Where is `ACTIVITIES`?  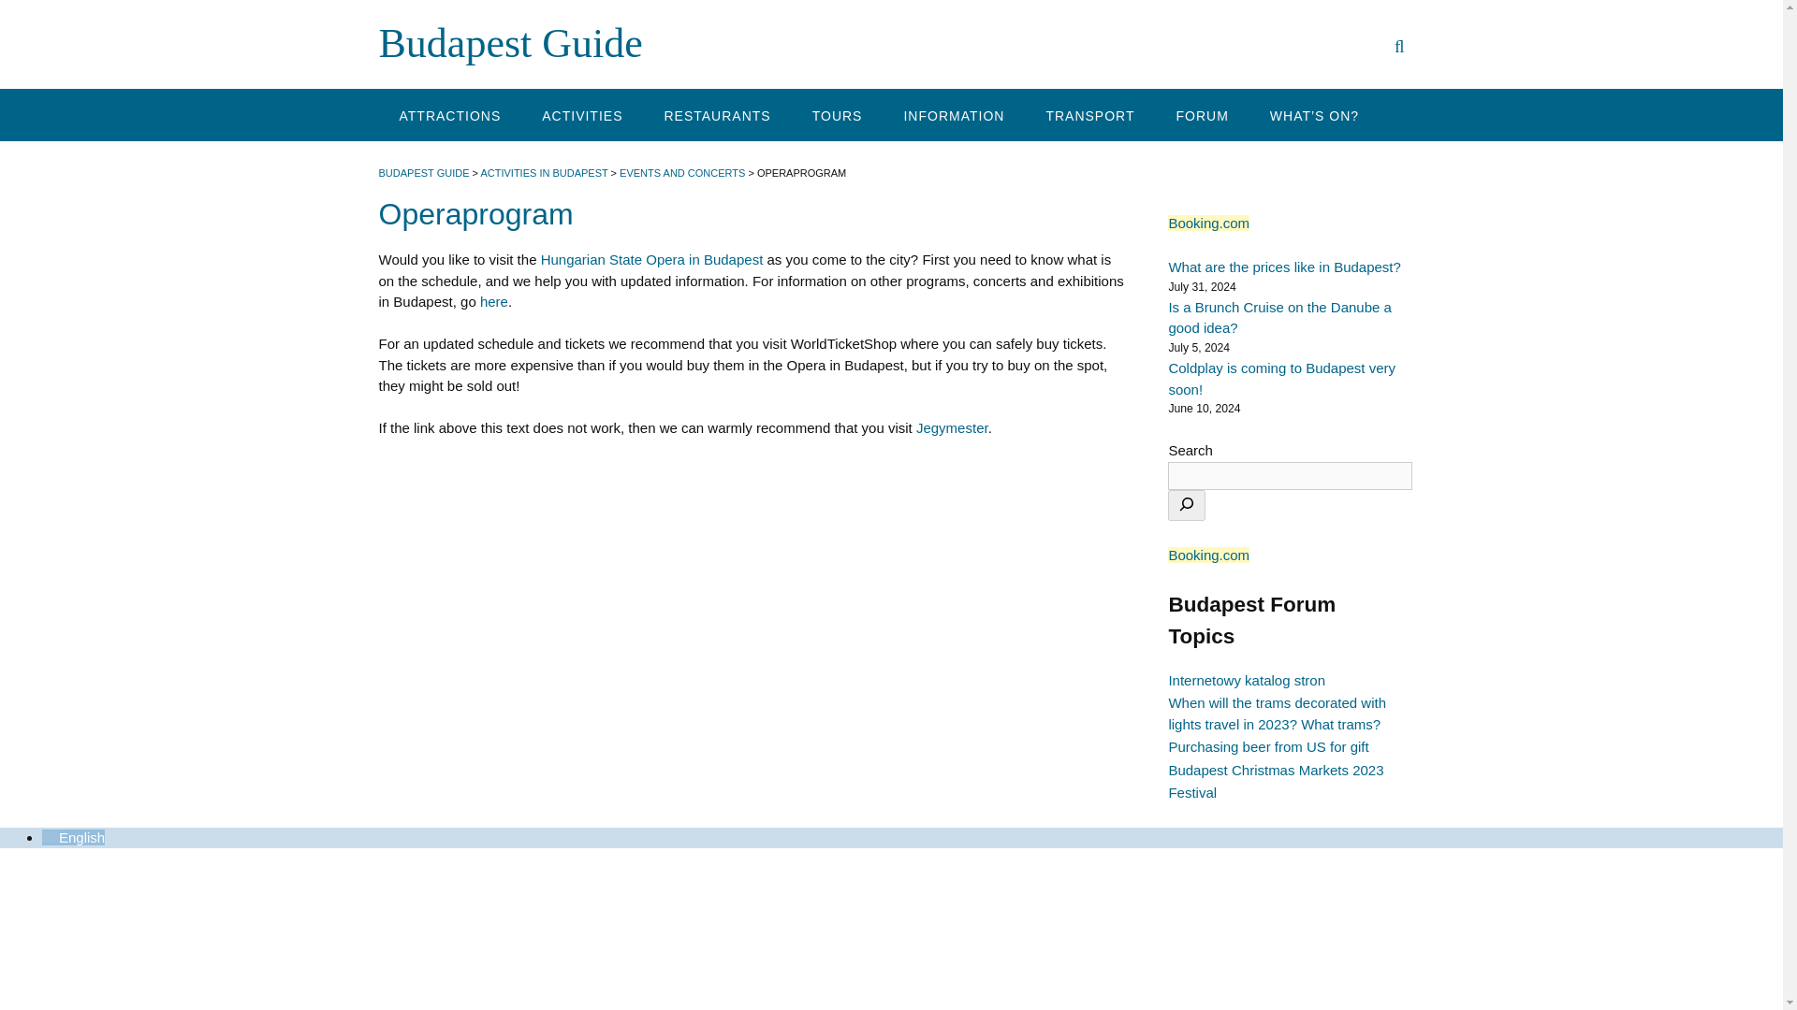
ACTIVITIES is located at coordinates (582, 114).